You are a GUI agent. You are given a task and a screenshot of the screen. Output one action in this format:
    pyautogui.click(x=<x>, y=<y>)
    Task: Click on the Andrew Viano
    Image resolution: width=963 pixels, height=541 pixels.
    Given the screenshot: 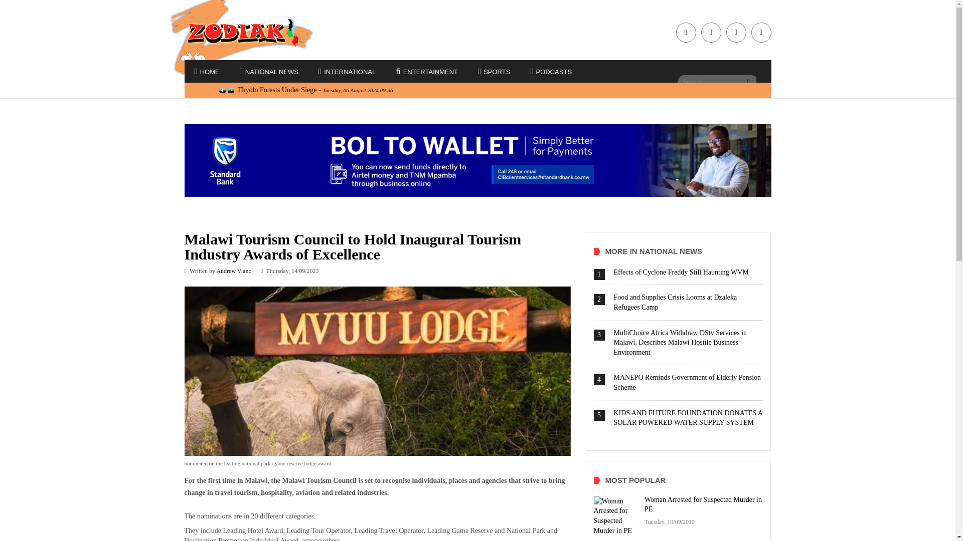 What is the action you would take?
    pyautogui.click(x=234, y=270)
    